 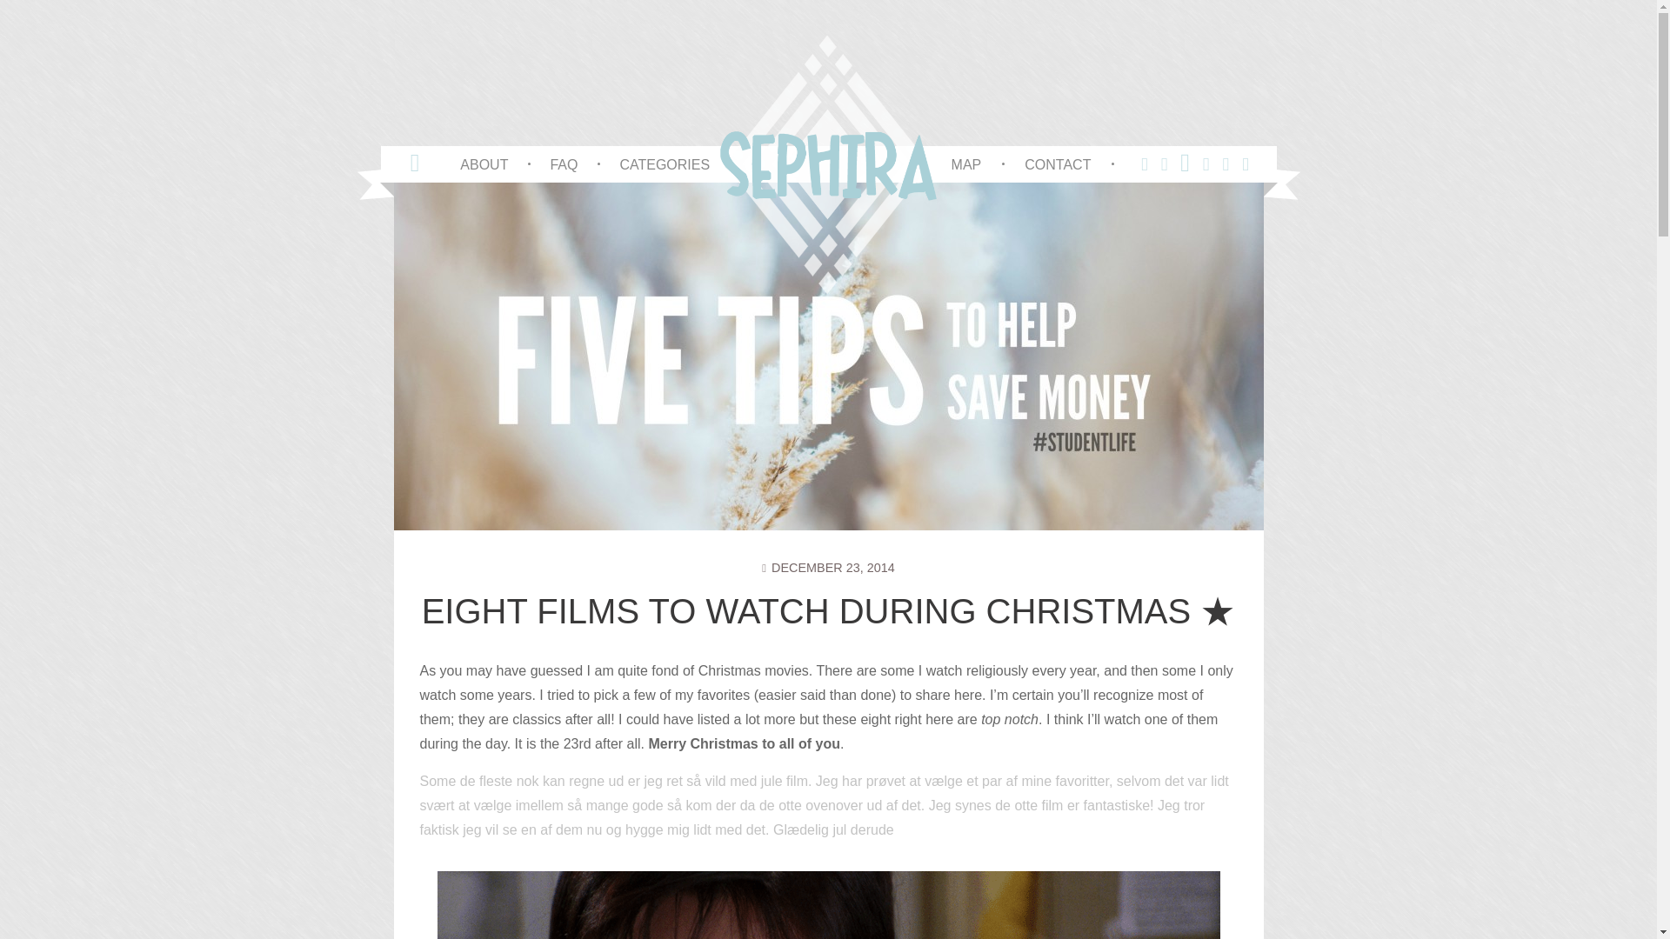 What do you see at coordinates (564, 163) in the screenshot?
I see `FAQ` at bounding box center [564, 163].